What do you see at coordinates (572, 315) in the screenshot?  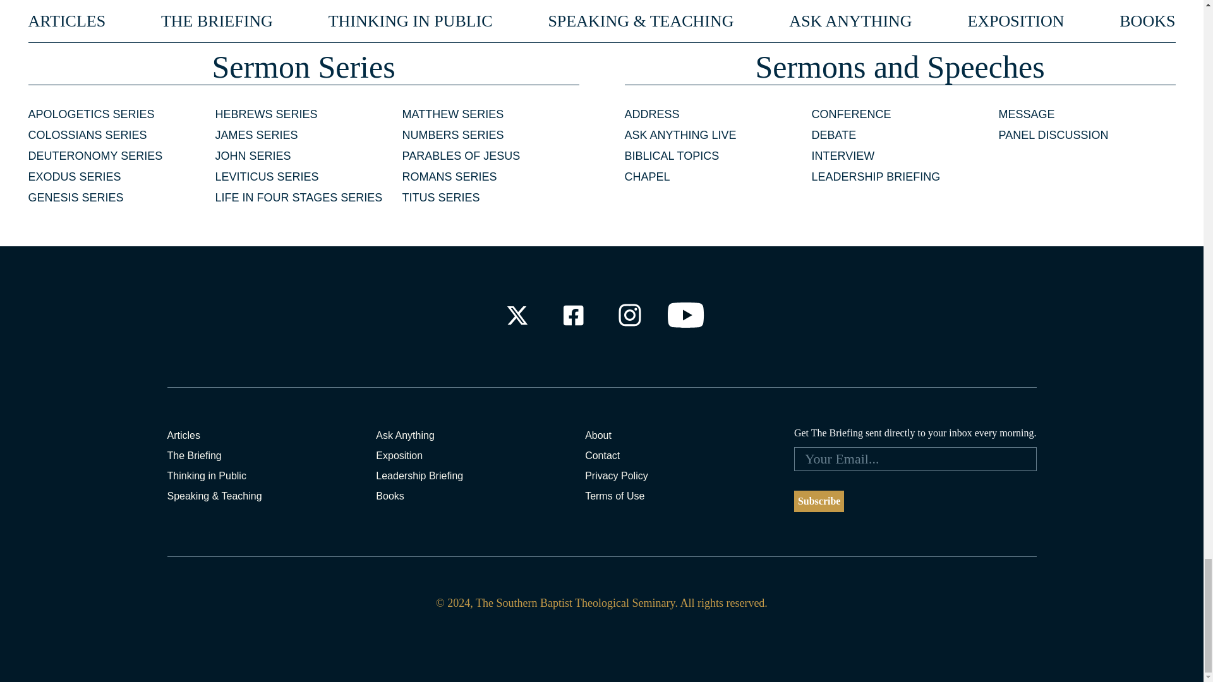 I see `Check out our Facebook Profile` at bounding box center [572, 315].